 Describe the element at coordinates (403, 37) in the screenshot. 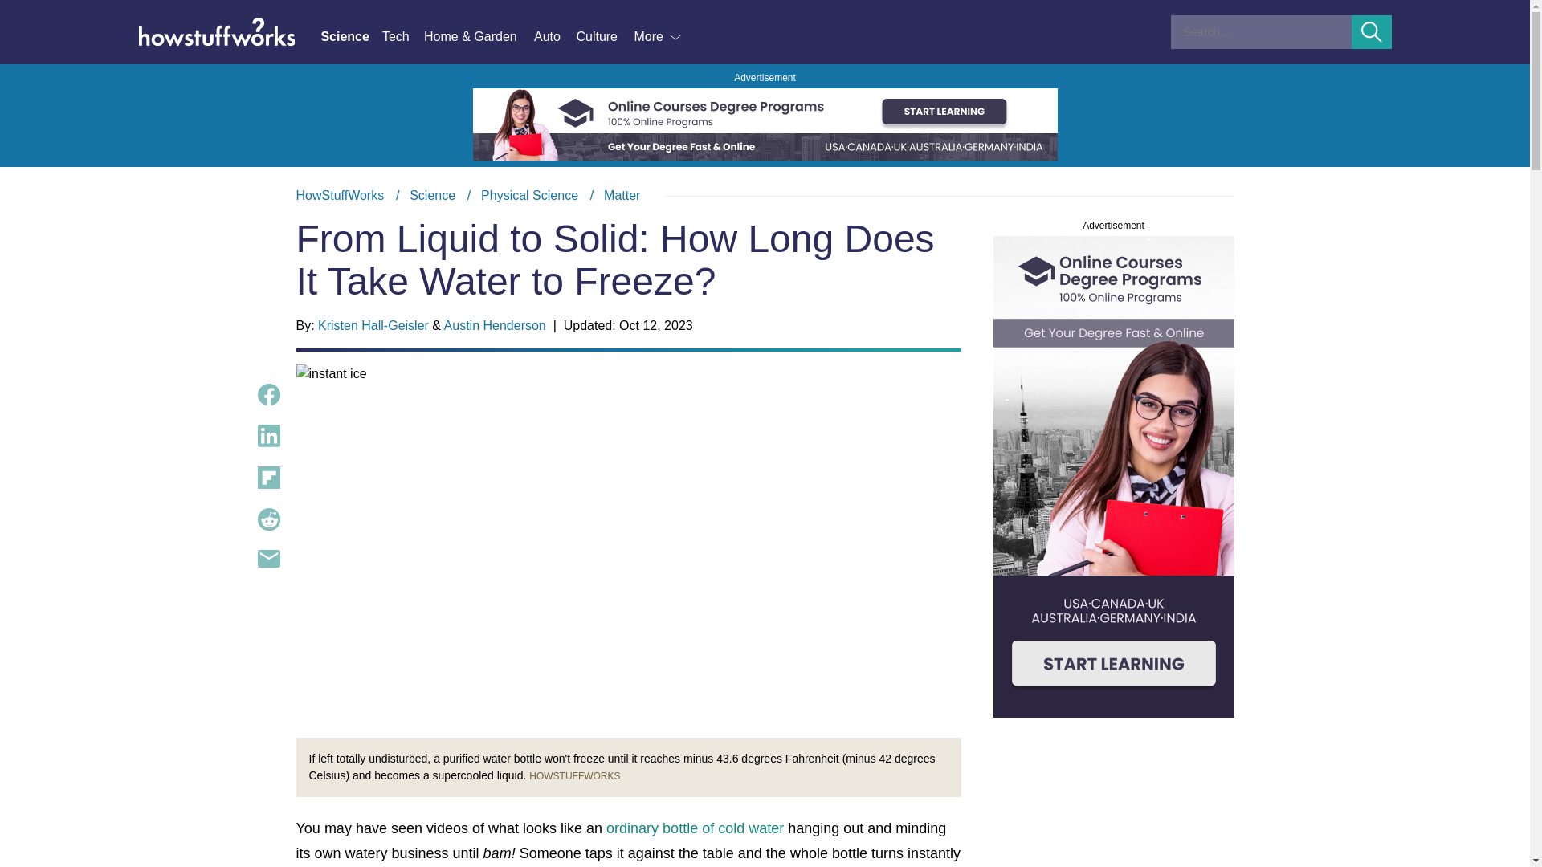

I see `Tech` at that location.